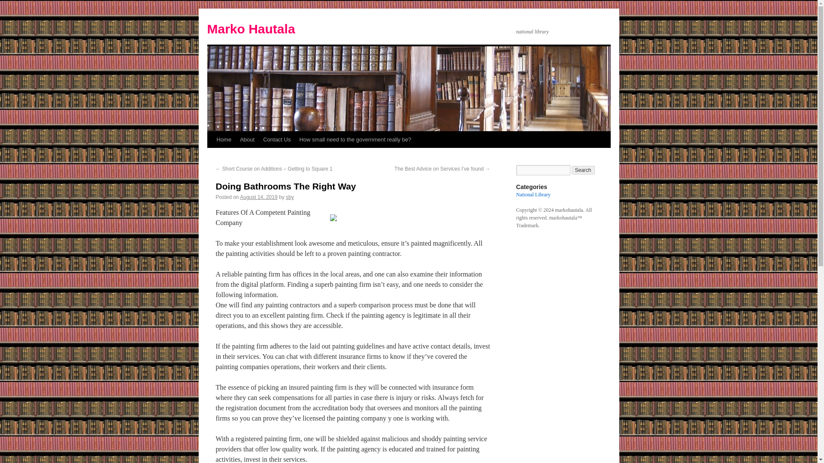  I want to click on View all posts filed under National Library, so click(533, 195).